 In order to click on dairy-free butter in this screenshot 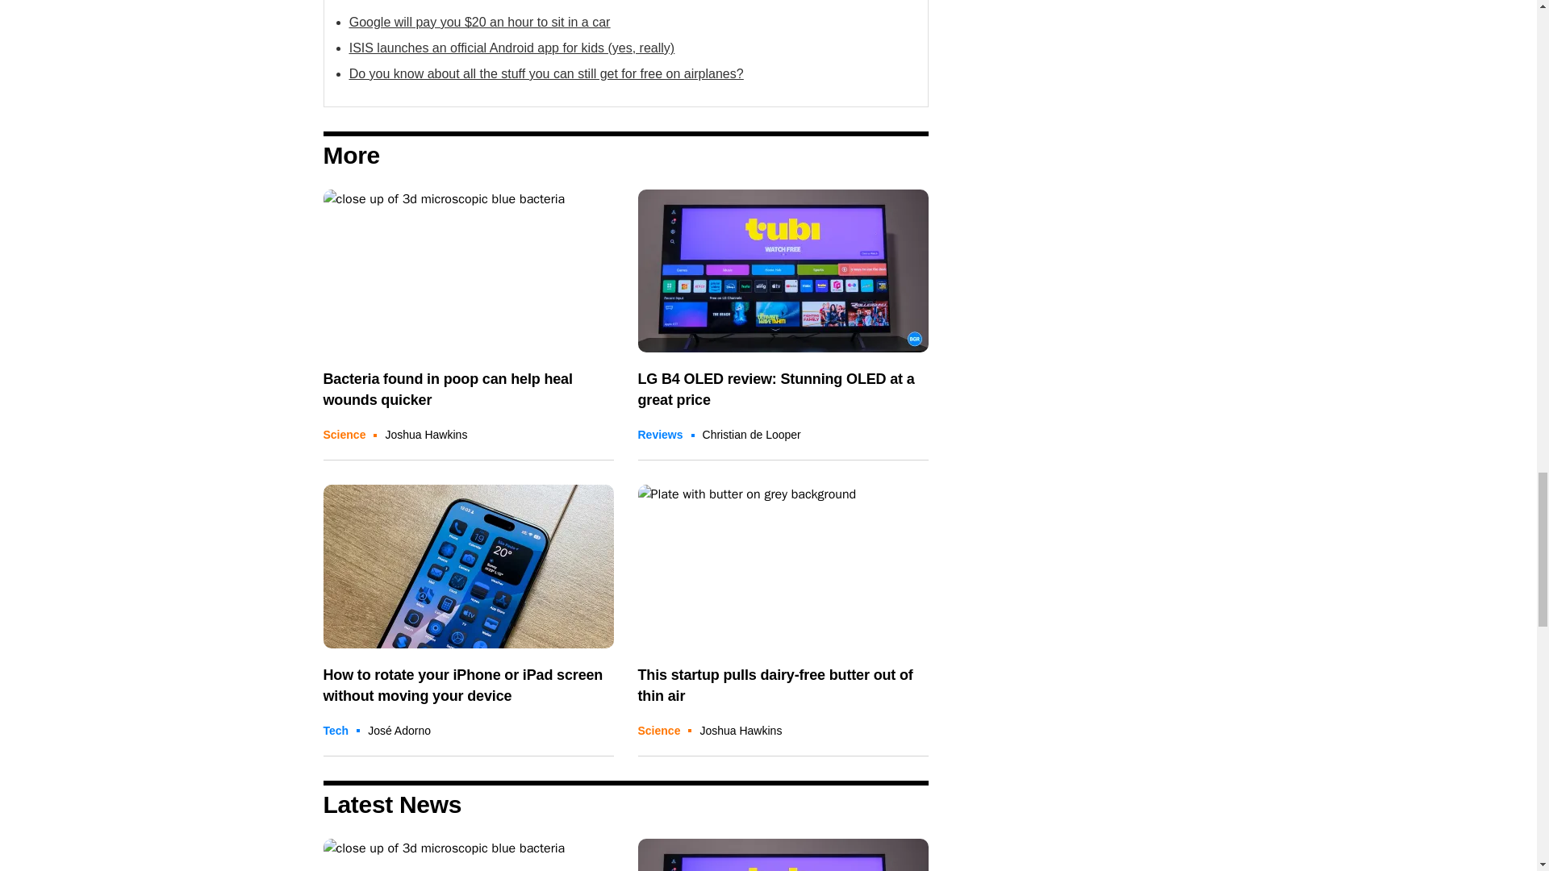, I will do `click(783, 566)`.